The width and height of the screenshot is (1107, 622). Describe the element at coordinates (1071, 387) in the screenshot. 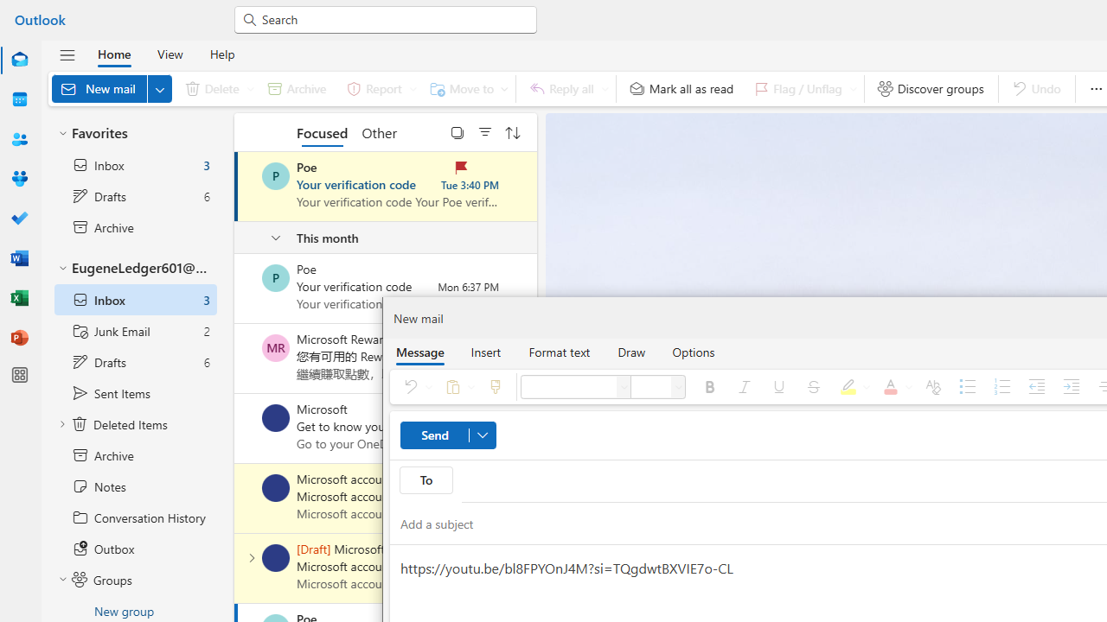

I see `Increase indent` at that location.